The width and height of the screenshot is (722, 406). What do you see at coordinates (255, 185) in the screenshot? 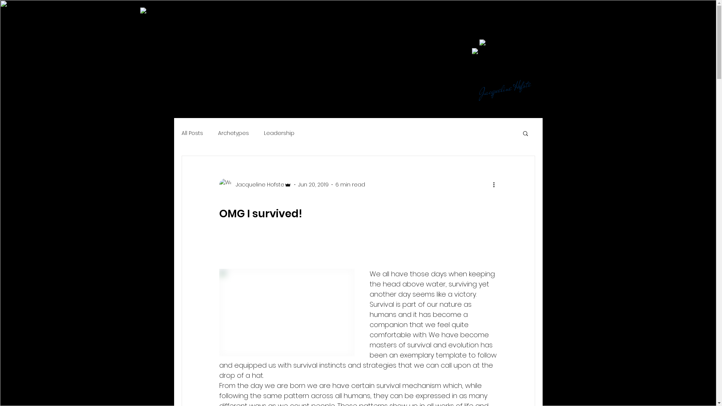
I see `Jacqueline Hofste` at bounding box center [255, 185].